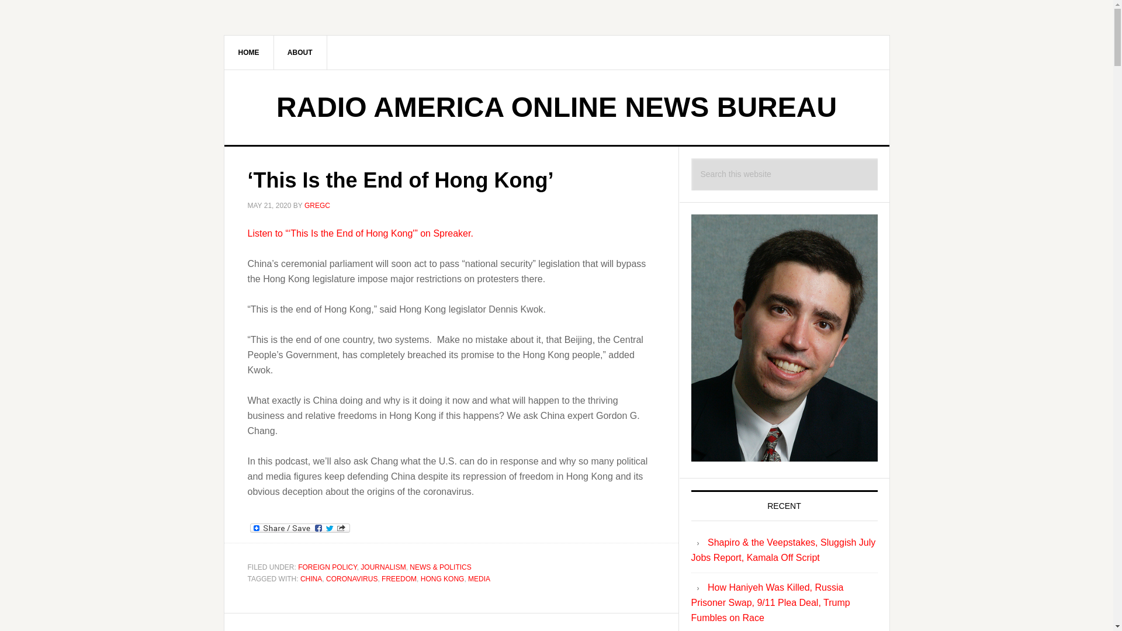 The width and height of the screenshot is (1122, 631). I want to click on HONG KONG, so click(442, 578).